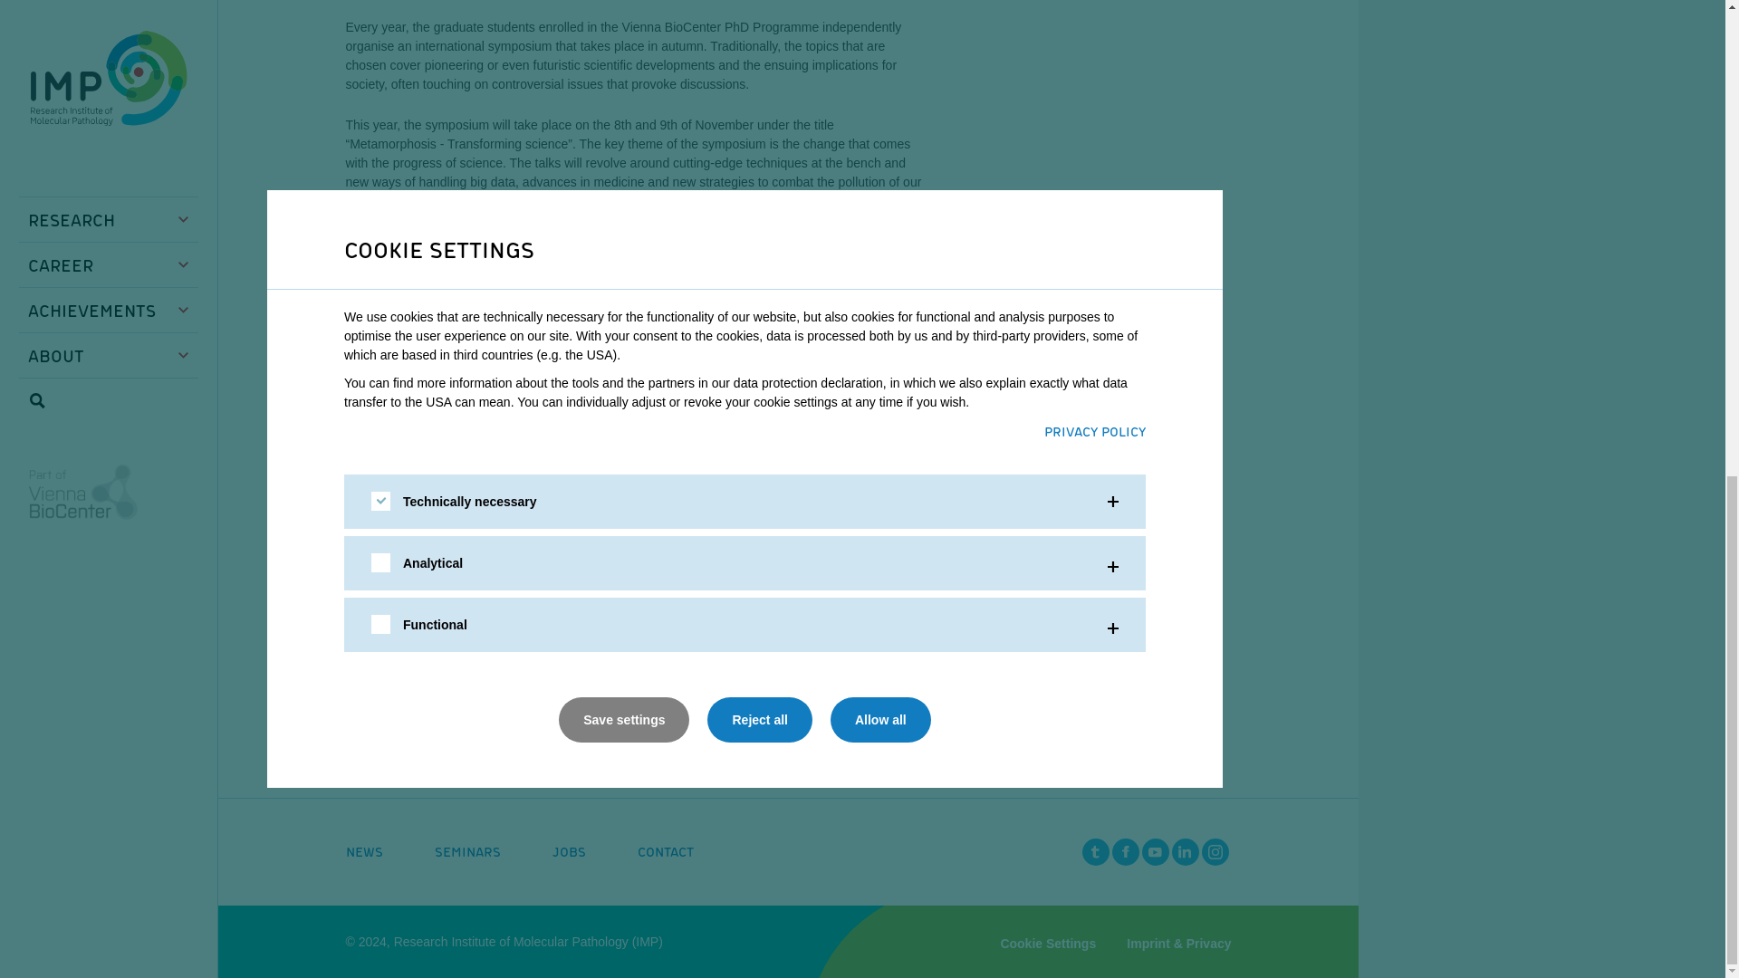 This screenshot has height=978, width=1739. I want to click on Twitter, so click(1095, 851).